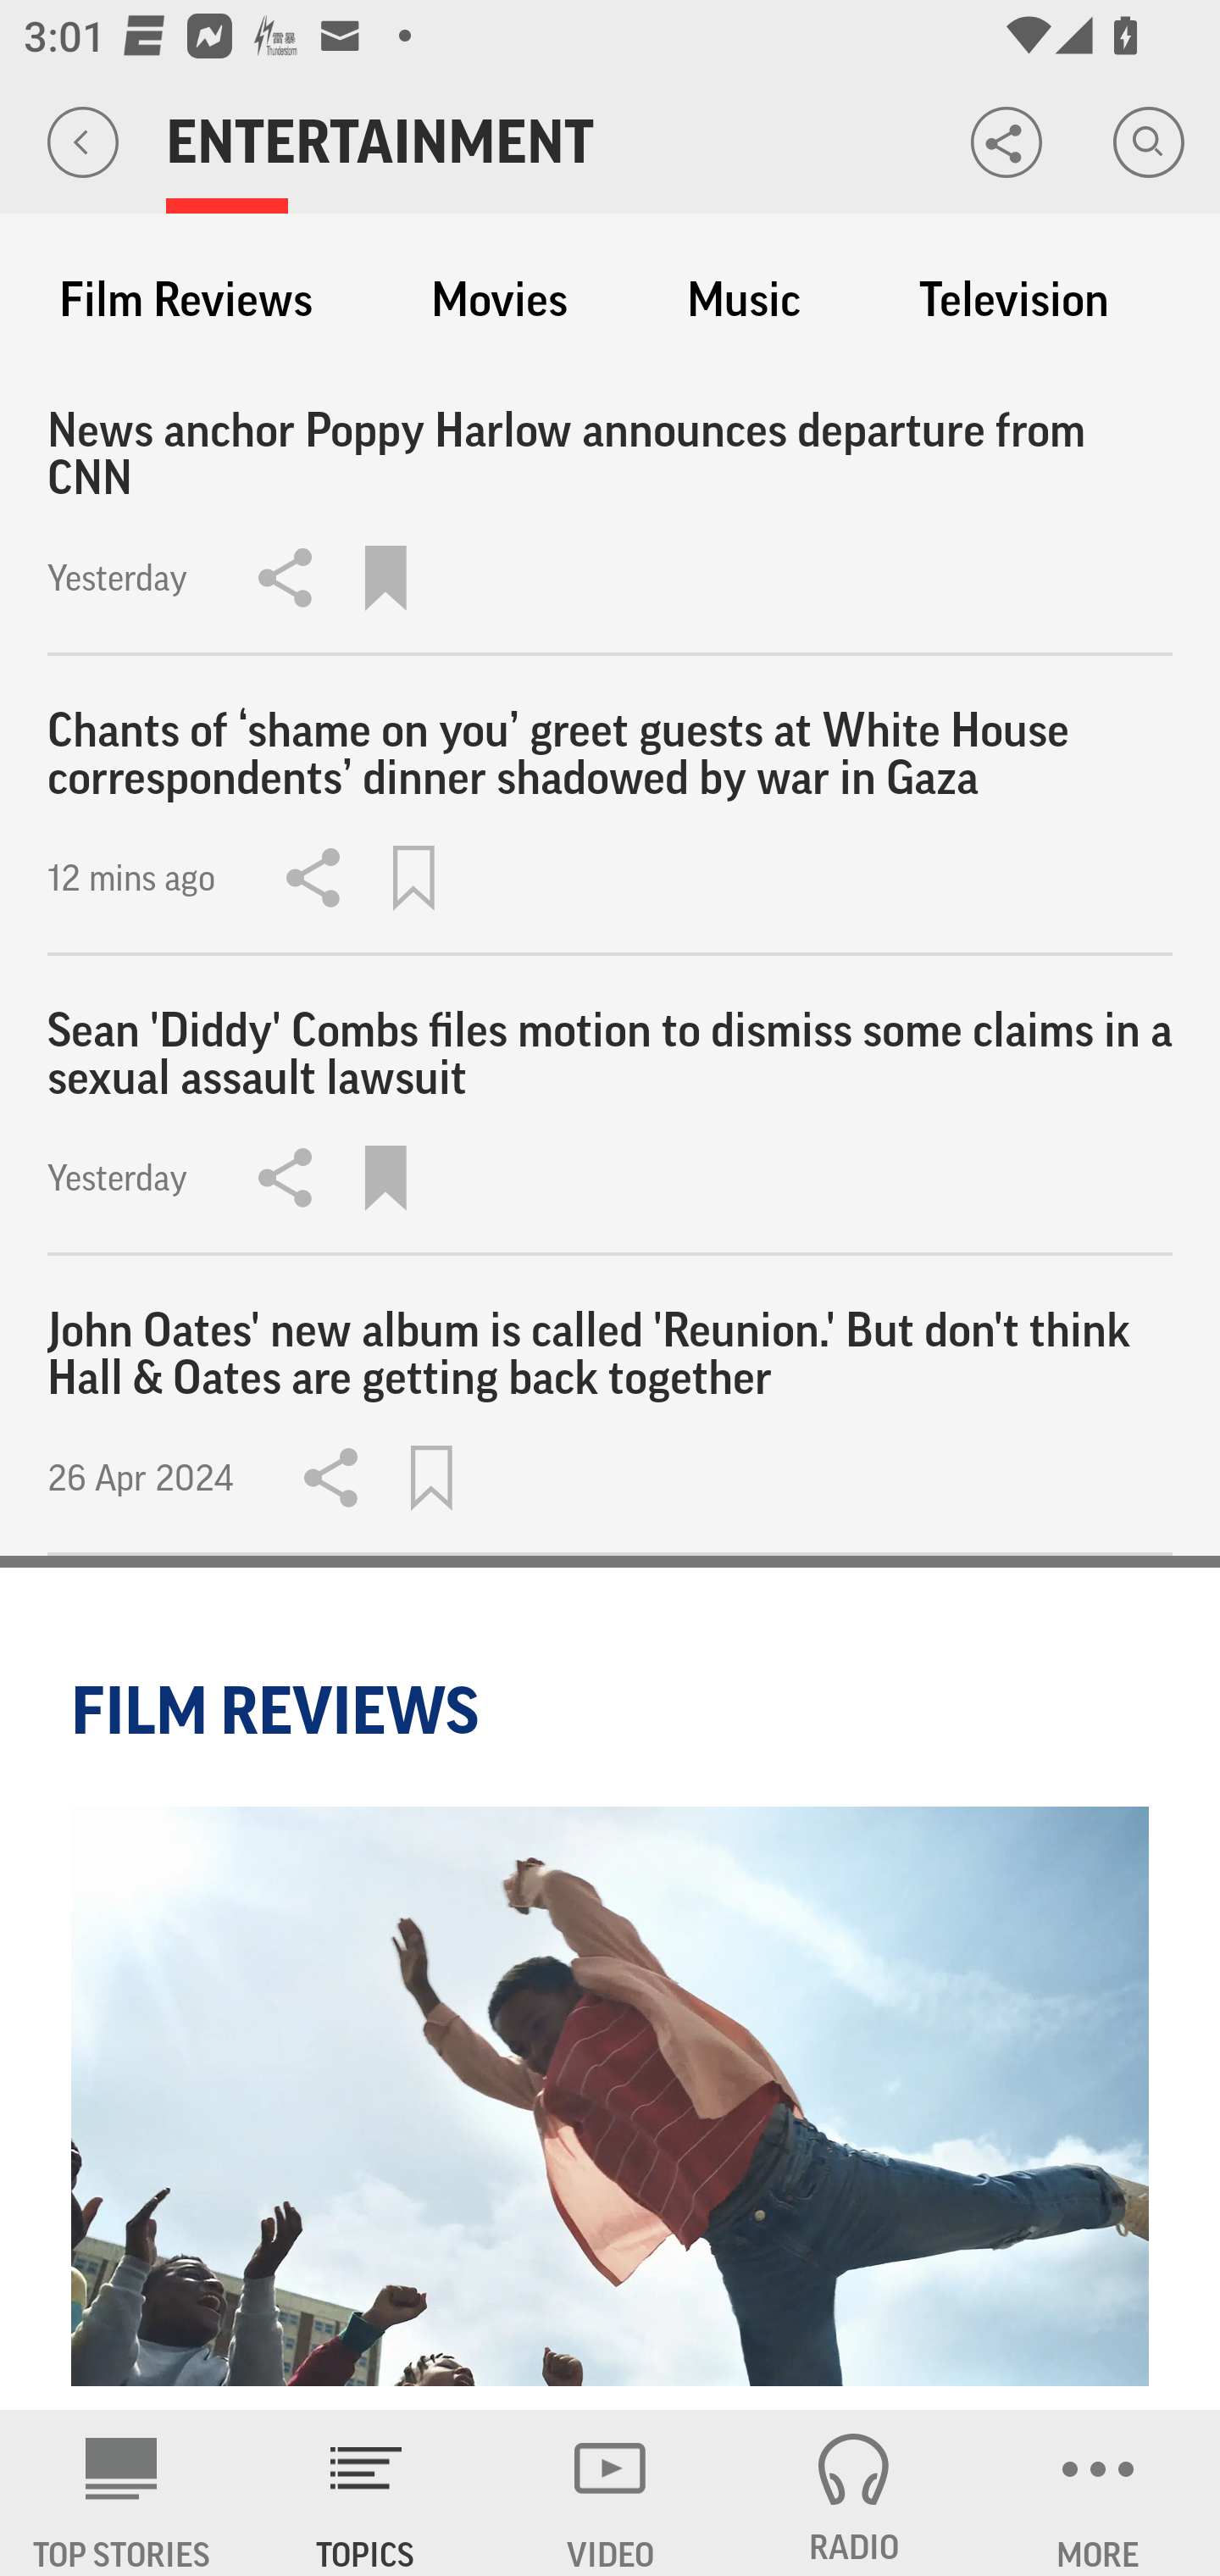 The height and width of the screenshot is (2576, 1220). I want to click on TOPICS, so click(366, 2493).